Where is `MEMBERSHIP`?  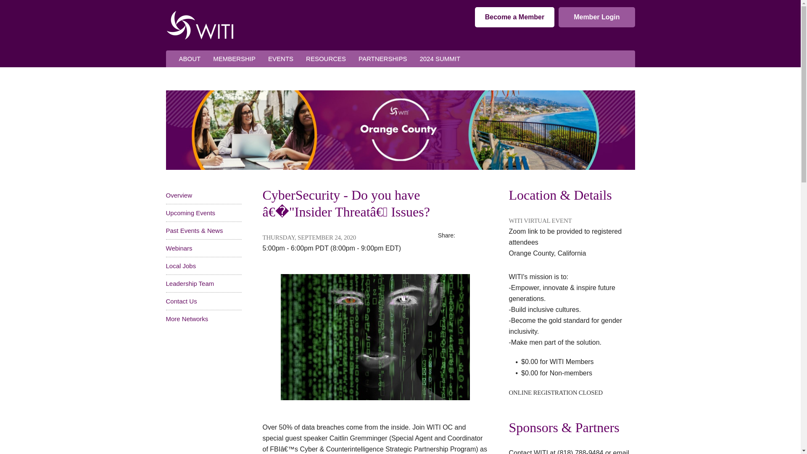
MEMBERSHIP is located at coordinates (234, 59).